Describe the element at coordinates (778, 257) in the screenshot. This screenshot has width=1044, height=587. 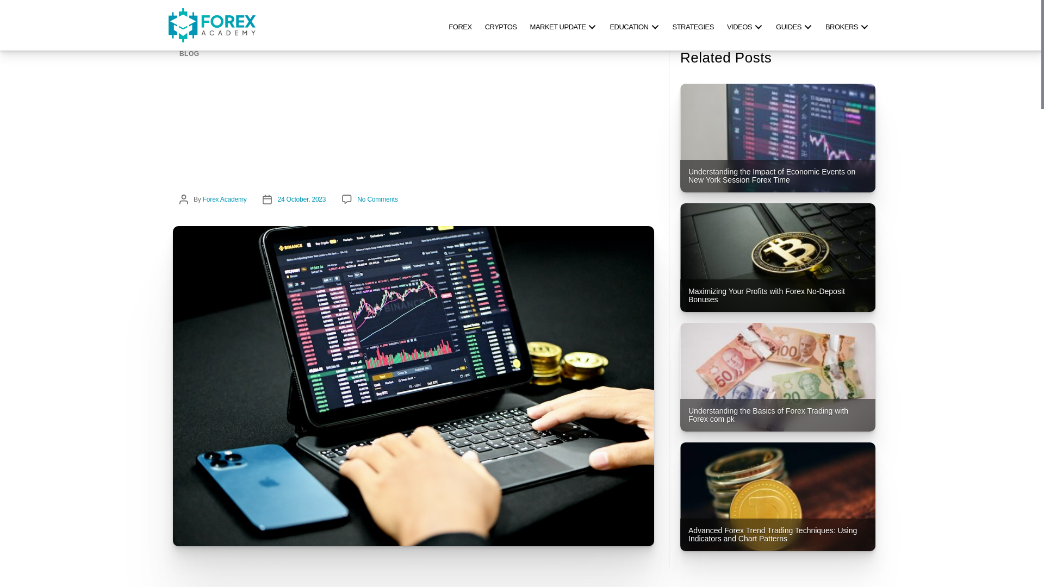
I see `Maximizing Your Profits with Forex No-Deposit Bonuses` at that location.